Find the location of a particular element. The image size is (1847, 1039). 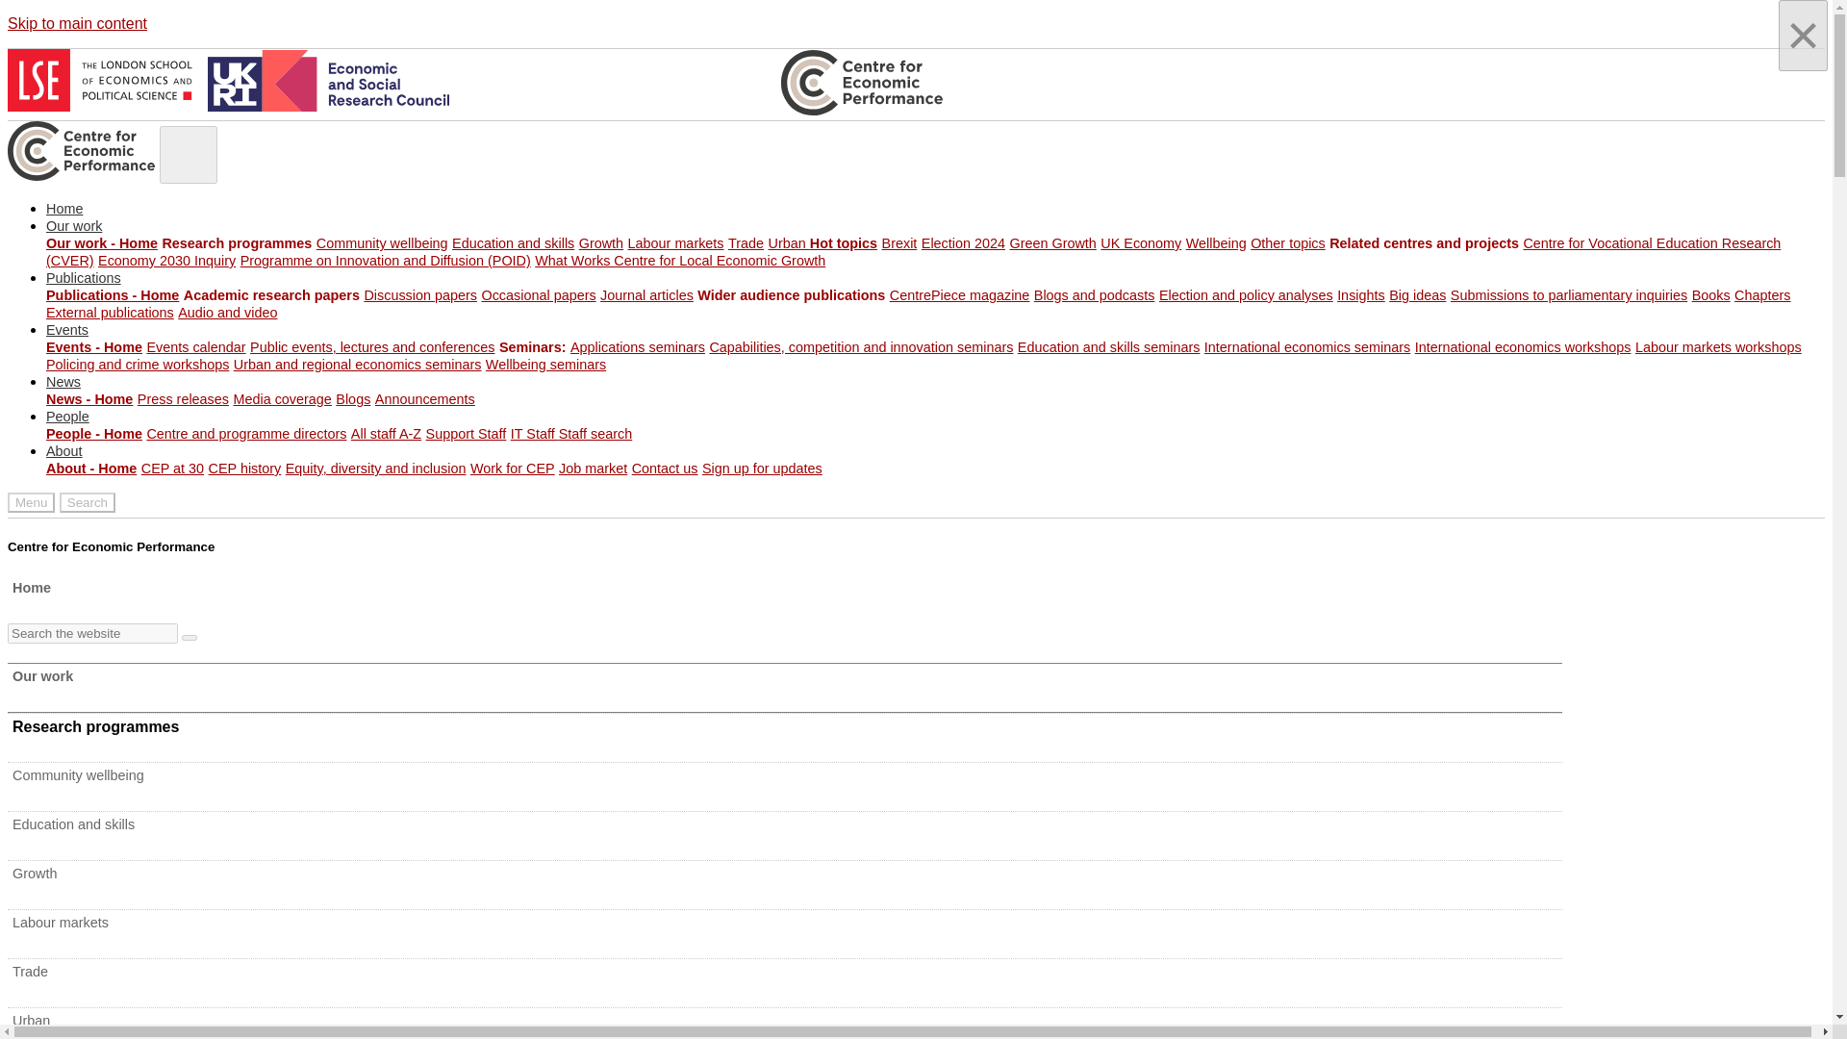

Publications is located at coordinates (84, 277).